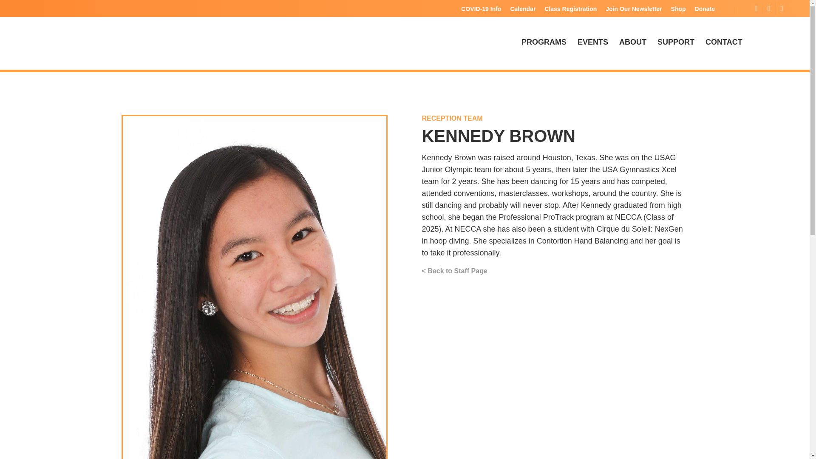 The width and height of the screenshot is (816, 459). Describe the element at coordinates (592, 42) in the screenshot. I see `EVENTS` at that location.